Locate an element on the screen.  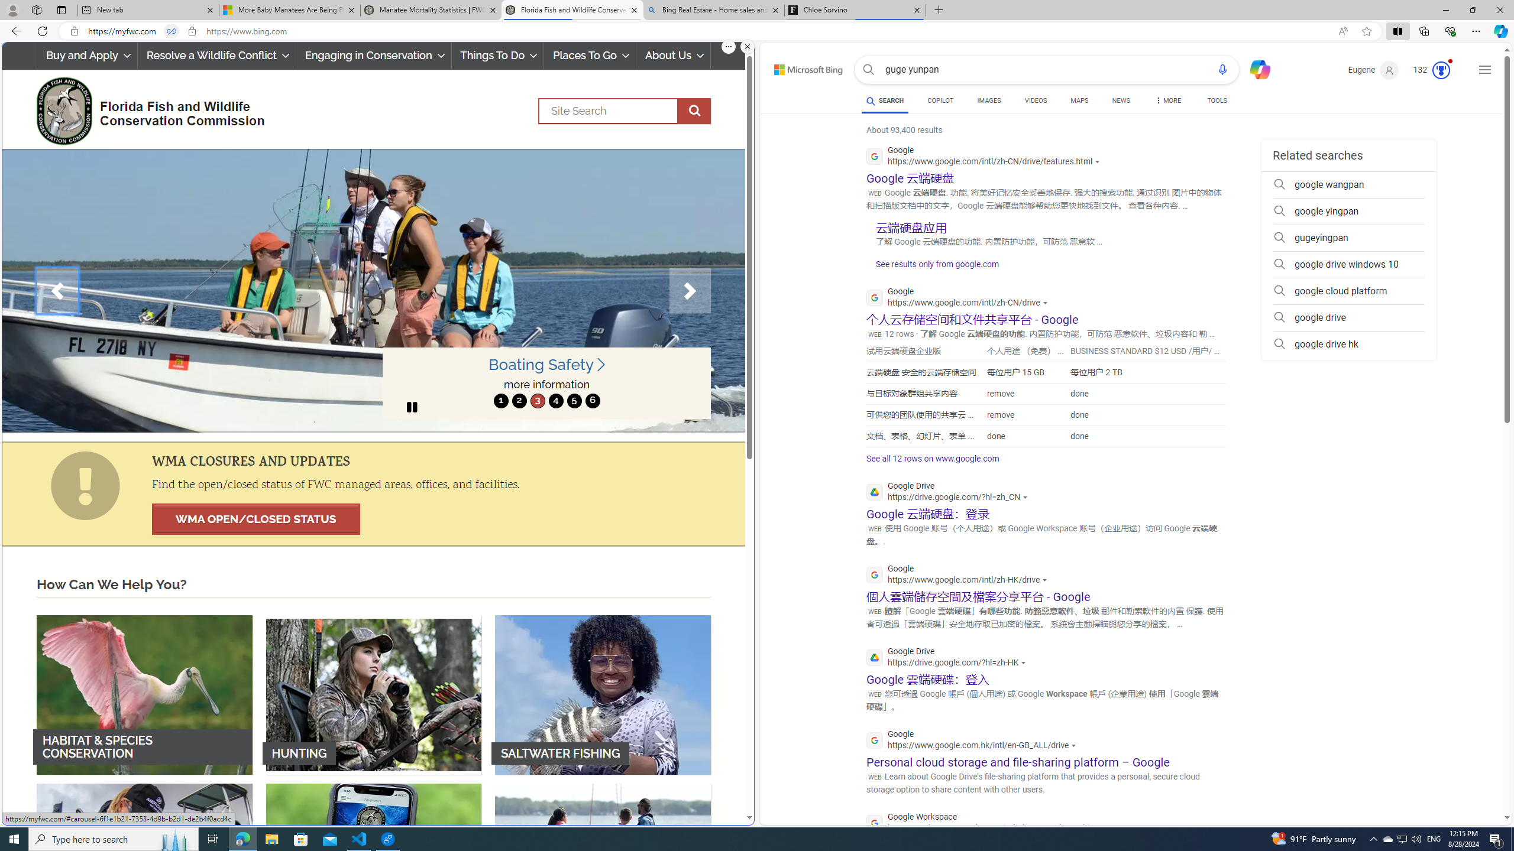
Actions for this site is located at coordinates (1105, 829).